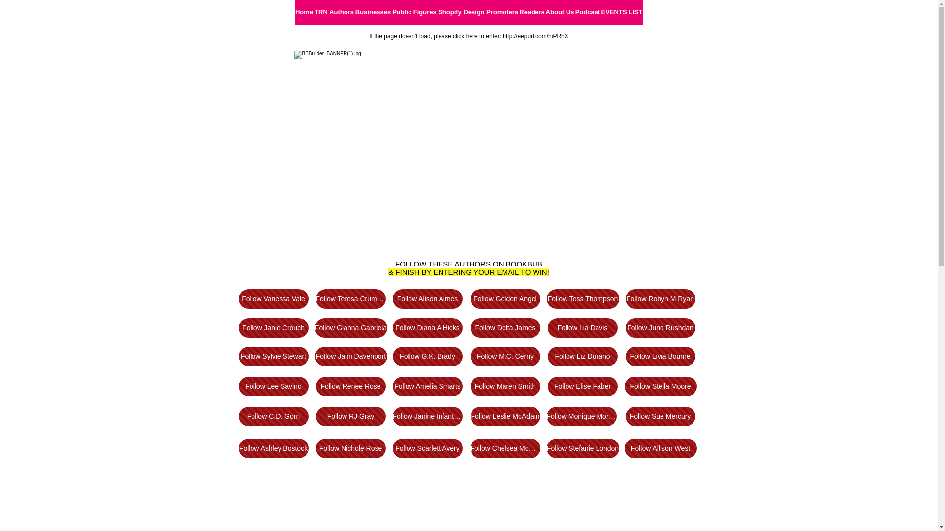  I want to click on Follow Sue Mercury, so click(660, 416).